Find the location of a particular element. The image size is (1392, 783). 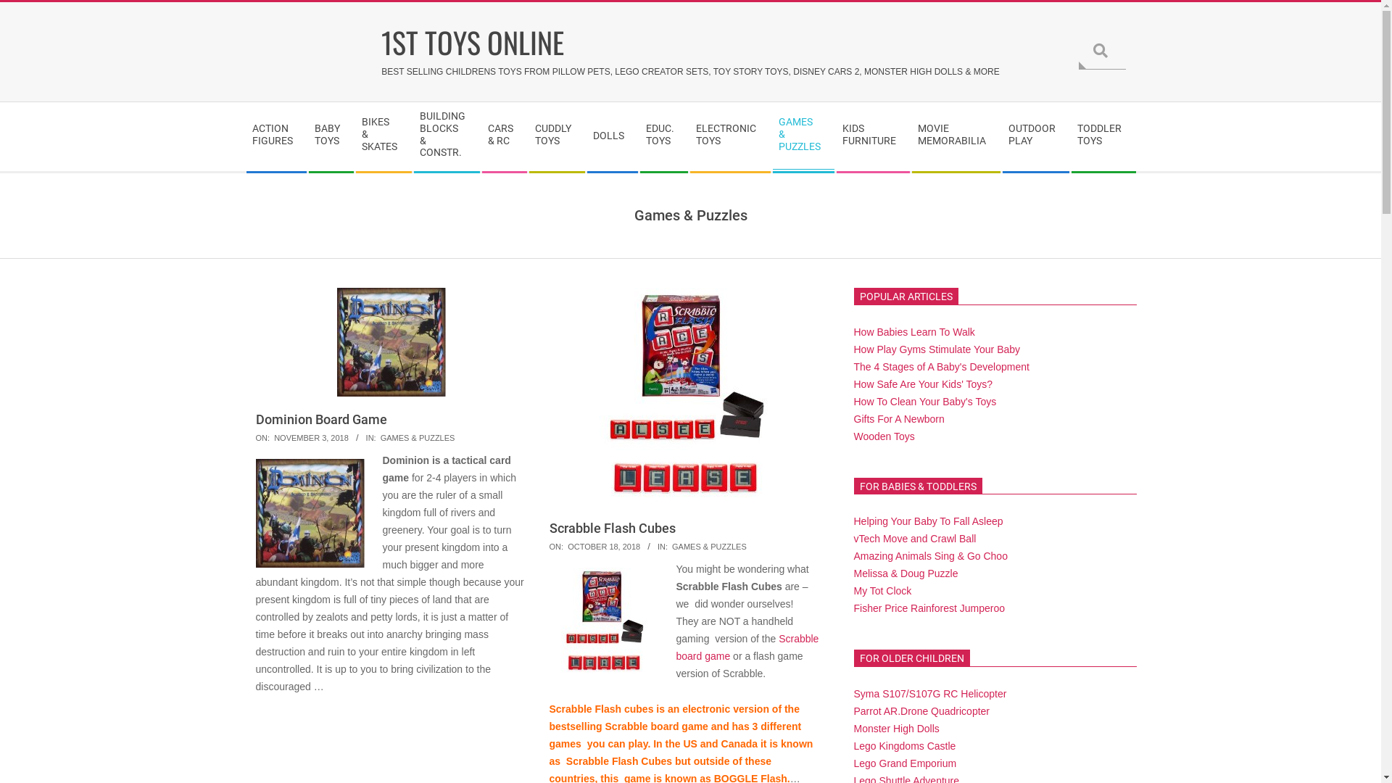

The 4 Stages of A Baby's Development is located at coordinates (942, 367).